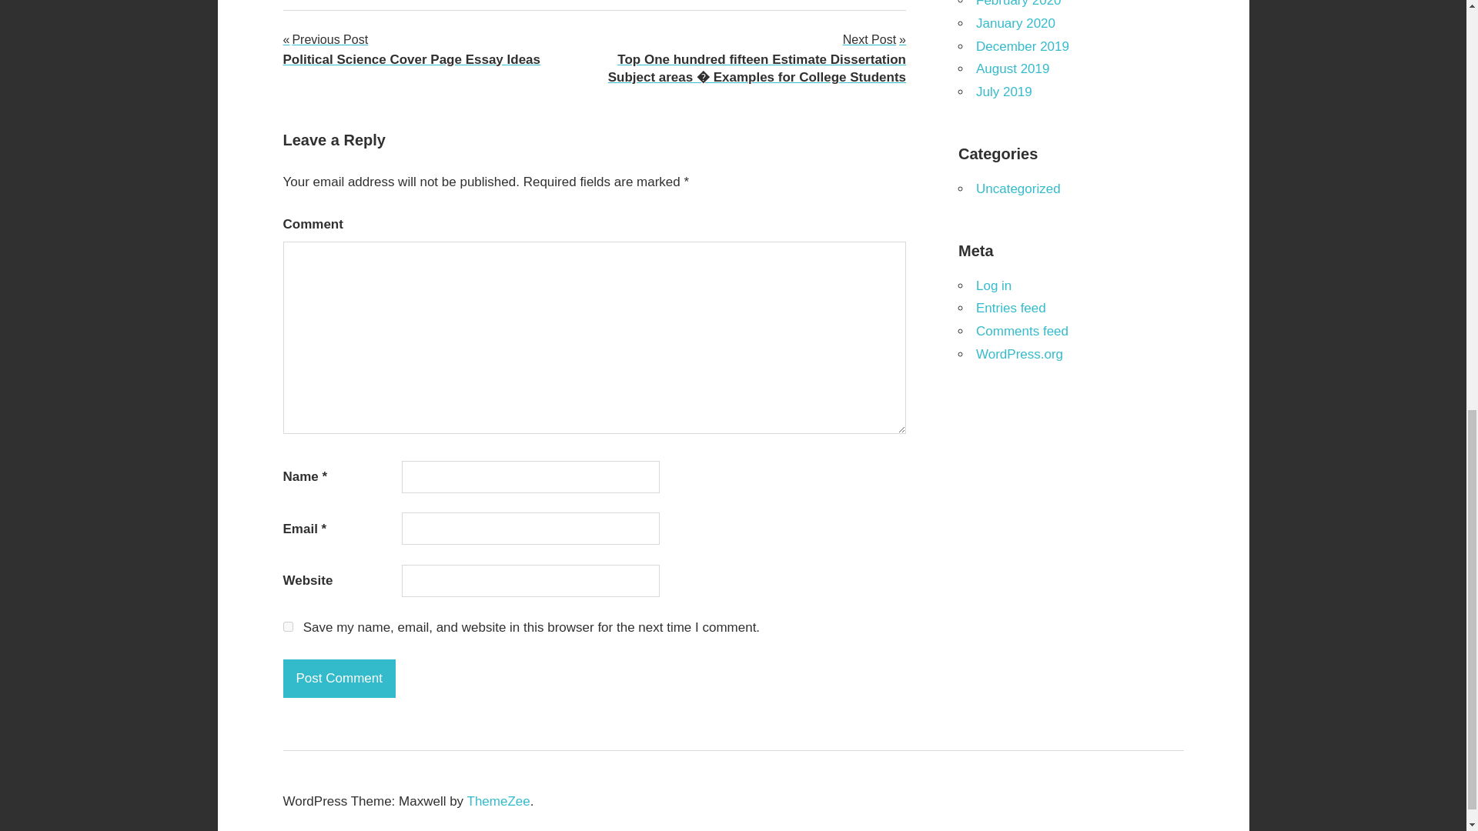 The image size is (1478, 831). I want to click on Log in, so click(1022, 46).